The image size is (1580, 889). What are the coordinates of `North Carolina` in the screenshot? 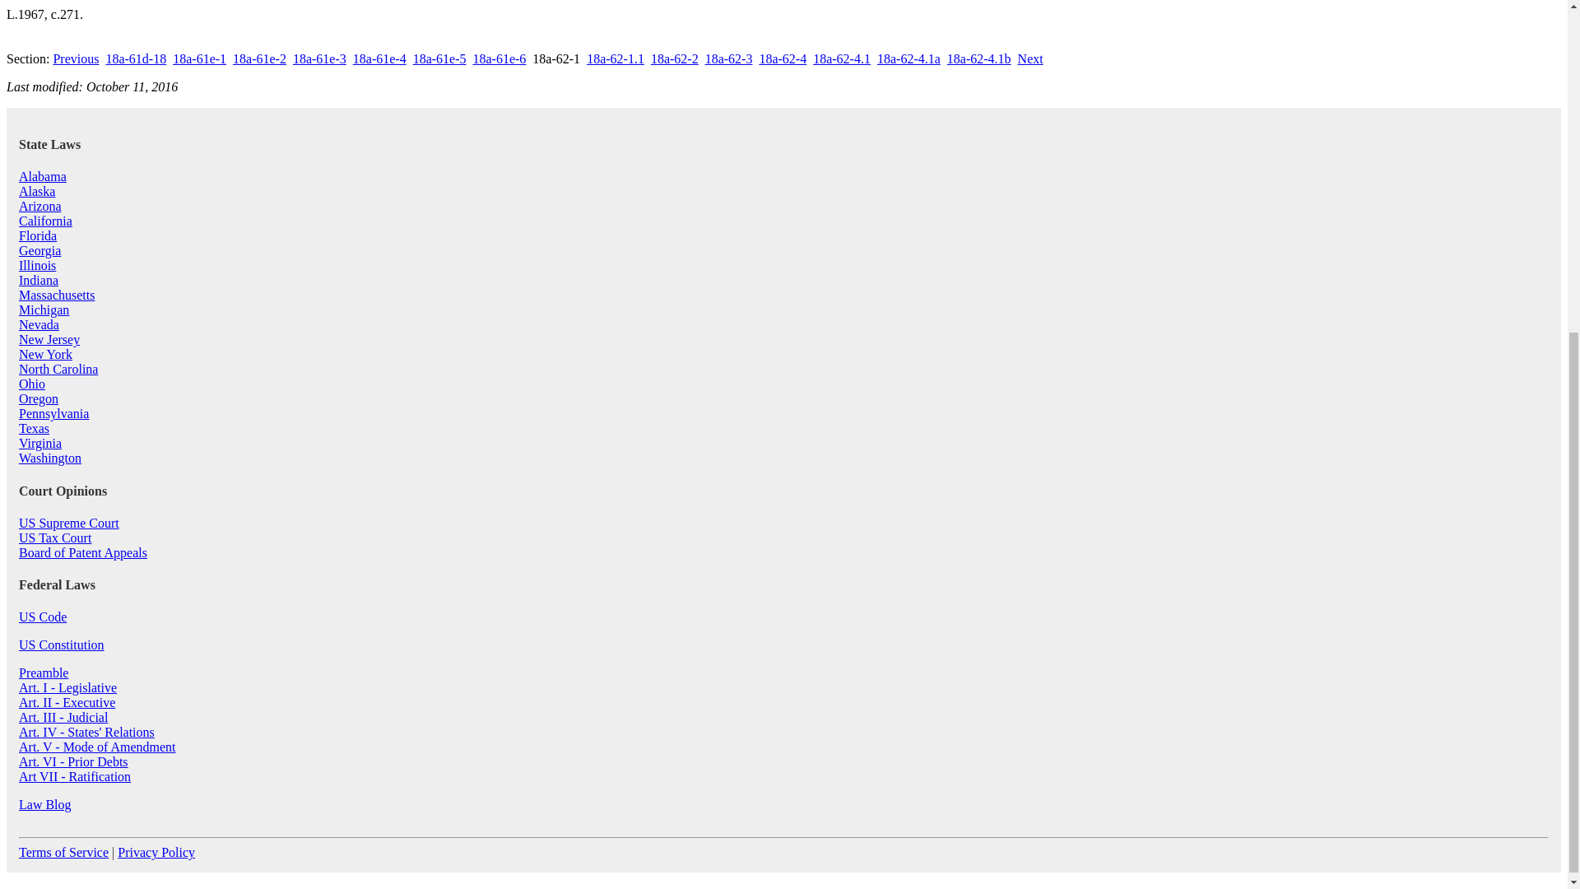 It's located at (58, 369).